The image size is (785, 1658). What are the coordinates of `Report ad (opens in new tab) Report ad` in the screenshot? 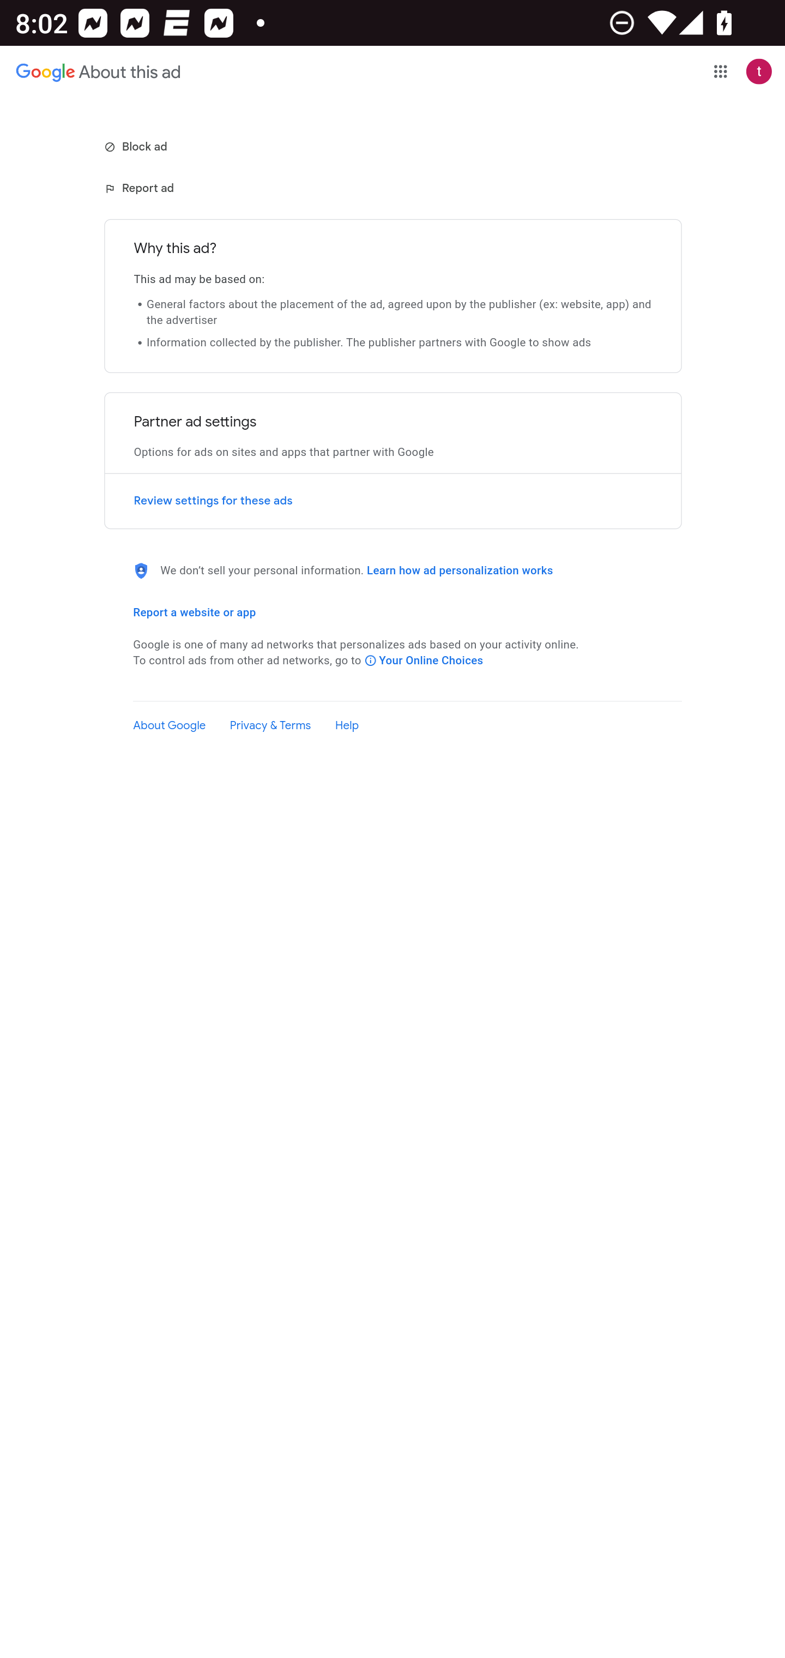 It's located at (141, 189).